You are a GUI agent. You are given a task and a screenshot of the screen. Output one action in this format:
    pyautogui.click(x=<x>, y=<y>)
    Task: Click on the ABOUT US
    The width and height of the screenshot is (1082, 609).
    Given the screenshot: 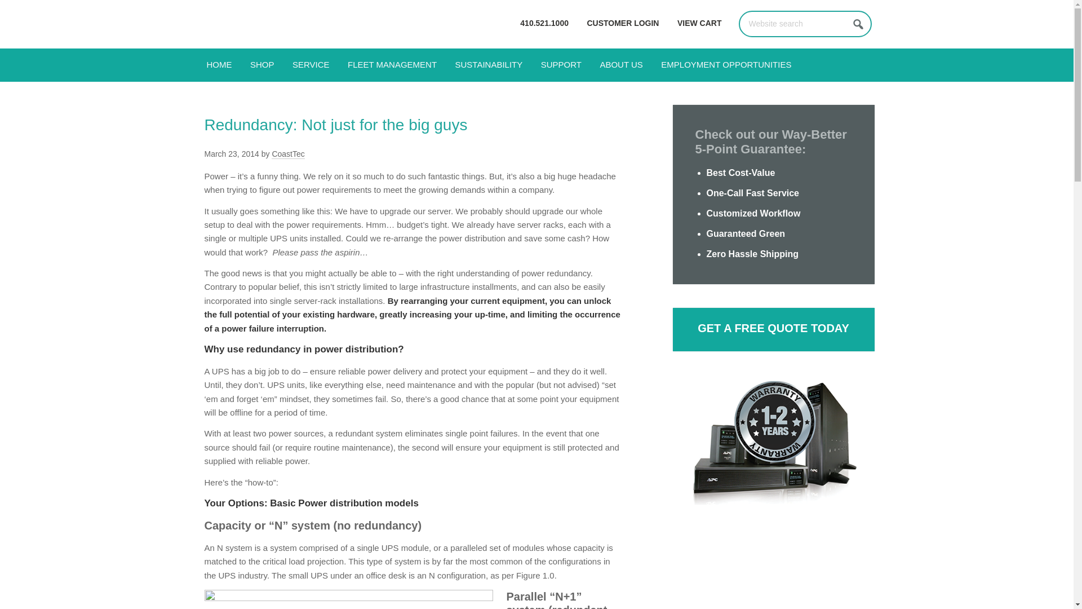 What is the action you would take?
    pyautogui.click(x=621, y=65)
    